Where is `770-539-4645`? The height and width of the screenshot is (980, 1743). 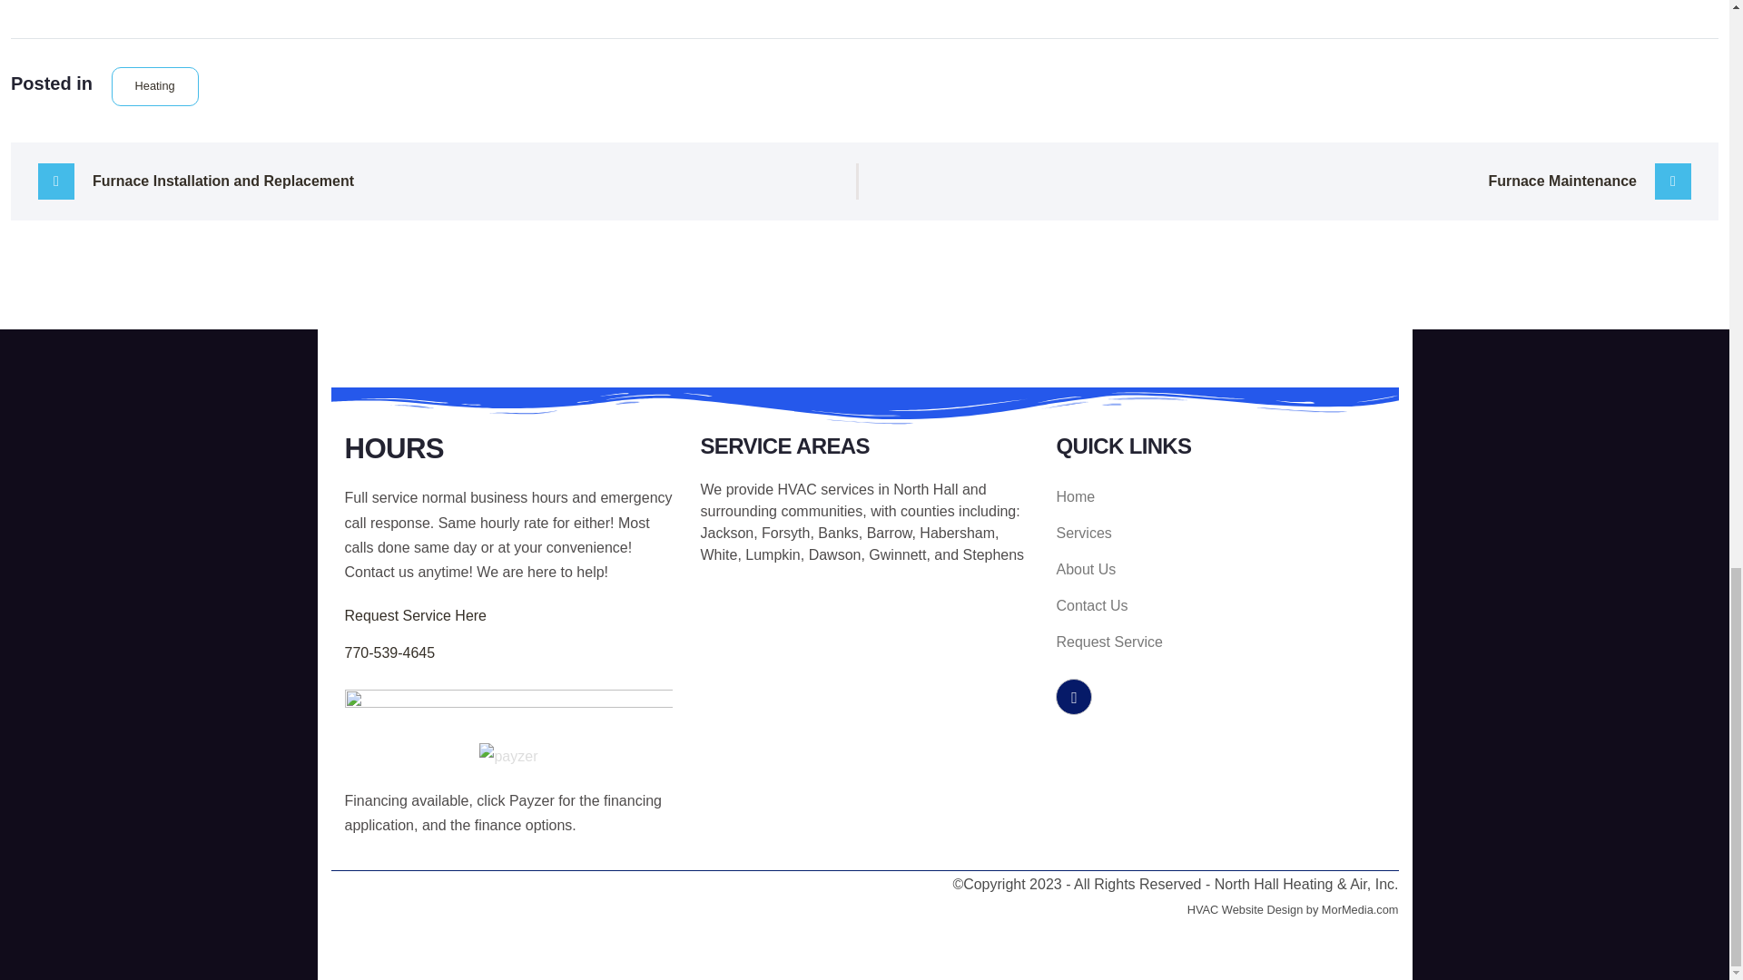 770-539-4645 is located at coordinates (390, 653).